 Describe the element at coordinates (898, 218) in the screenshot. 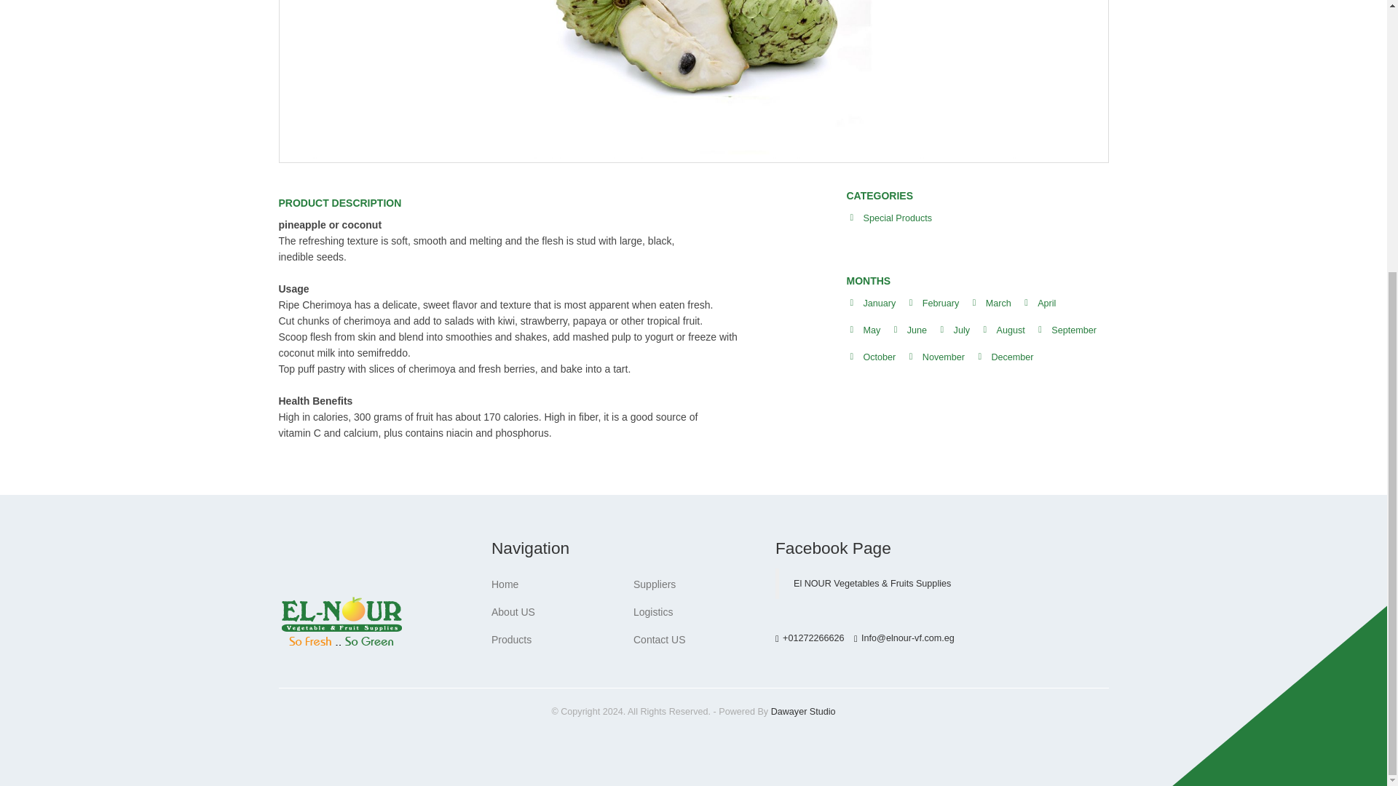

I see `Special Products` at that location.